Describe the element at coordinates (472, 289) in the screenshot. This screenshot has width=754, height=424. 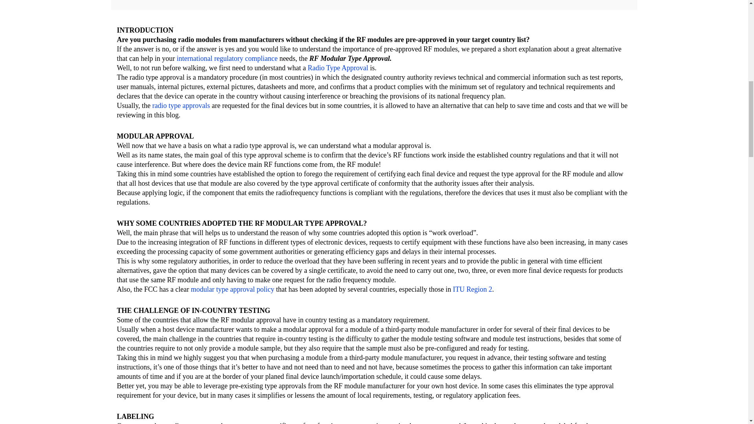
I see `ITU Region 2` at that location.